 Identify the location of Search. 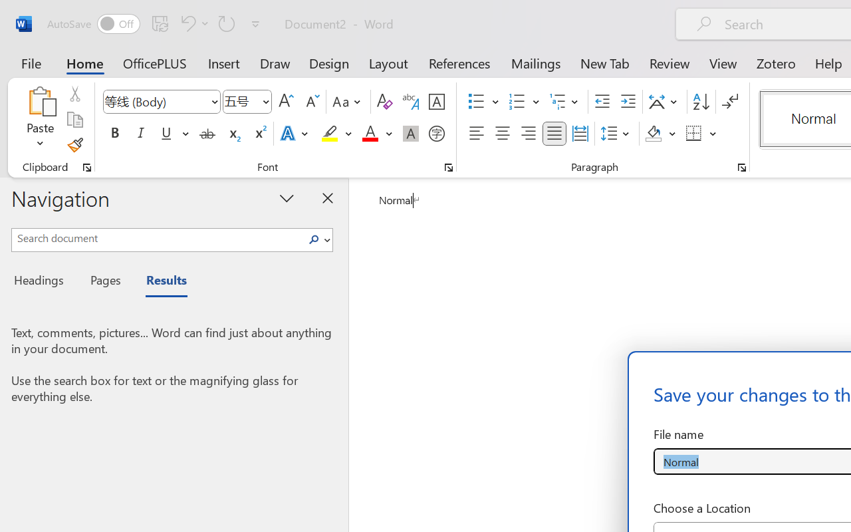
(314, 239).